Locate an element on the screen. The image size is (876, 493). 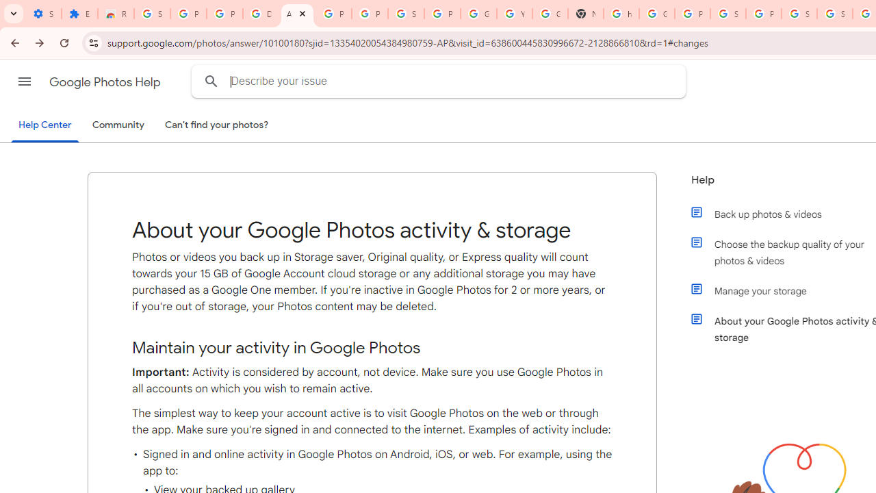
Delete photos & videos - Computer - Google Photos Help is located at coordinates (261, 14).